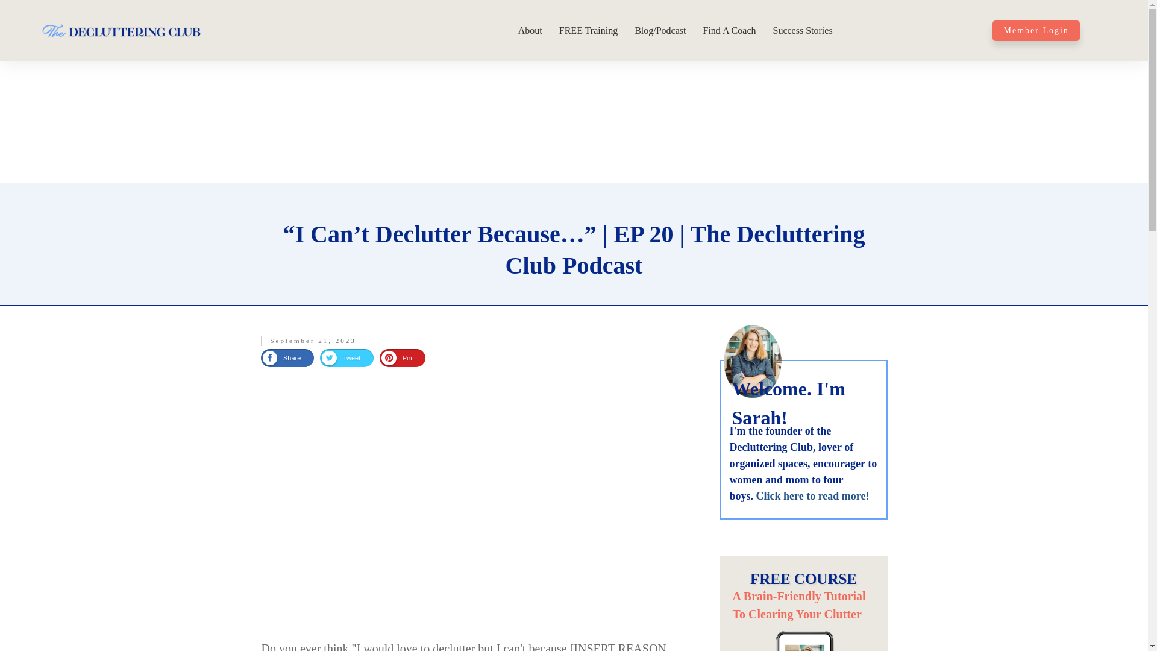 Image resolution: width=1157 pixels, height=651 pixels. Describe the element at coordinates (588, 30) in the screenshot. I see `FREE Training` at that location.